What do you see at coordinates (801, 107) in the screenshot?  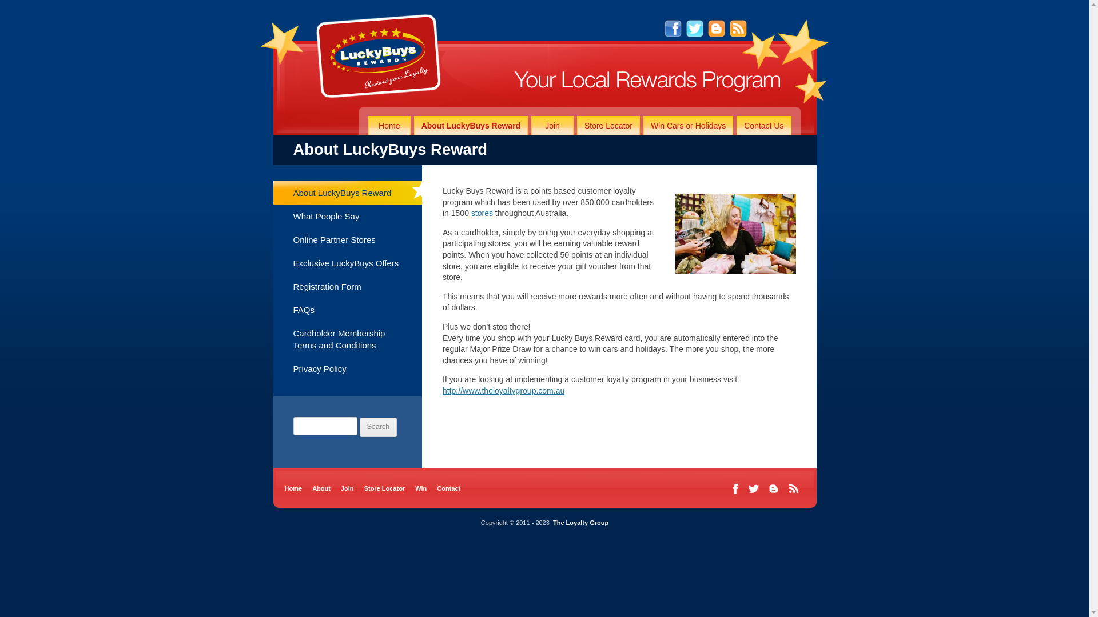 I see `Skip to content` at bounding box center [801, 107].